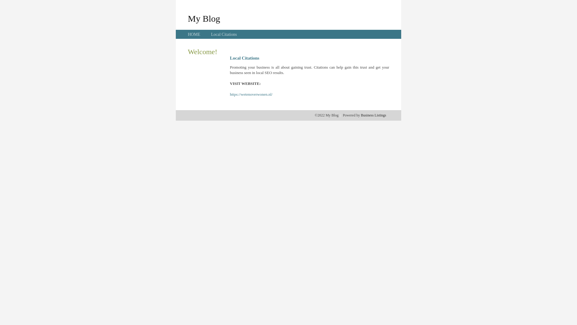 The width and height of the screenshot is (577, 325). What do you see at coordinates (251, 94) in the screenshot?
I see `https://wetenoverwonen.nl/` at bounding box center [251, 94].